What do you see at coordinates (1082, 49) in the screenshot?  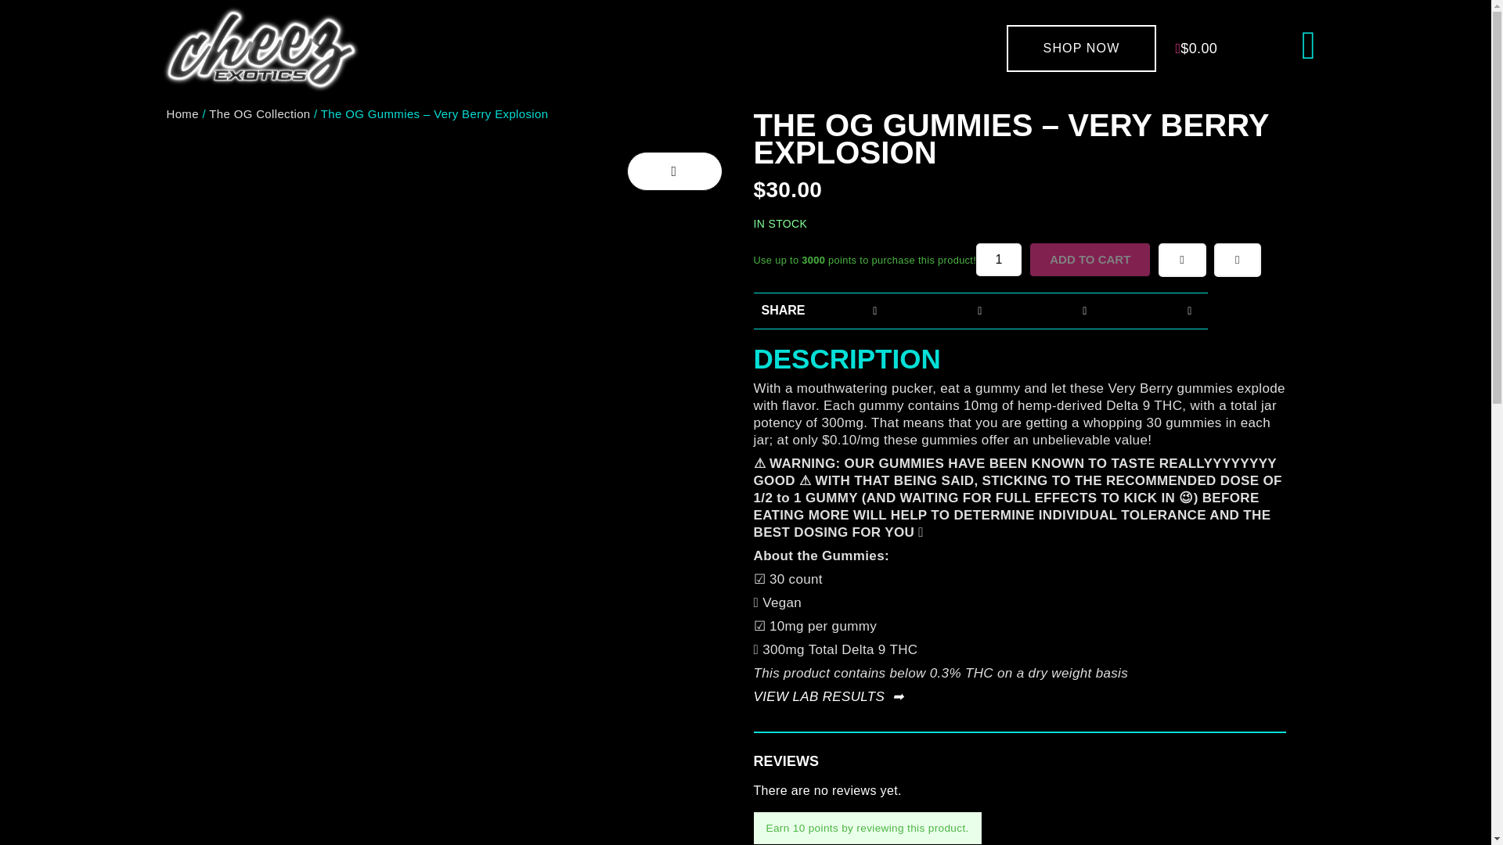 I see `SHOP NOW` at bounding box center [1082, 49].